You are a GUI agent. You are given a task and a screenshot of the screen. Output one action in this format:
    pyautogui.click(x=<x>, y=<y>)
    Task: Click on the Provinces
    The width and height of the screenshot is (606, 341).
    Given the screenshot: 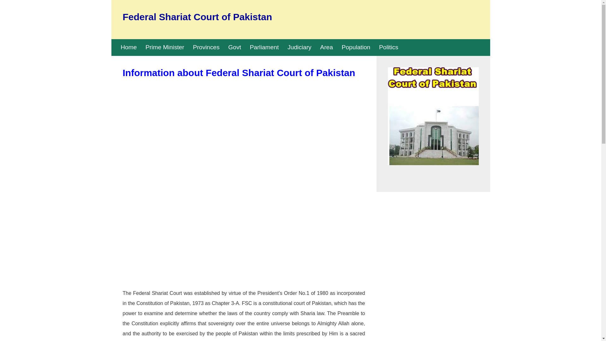 What is the action you would take?
    pyautogui.click(x=206, y=47)
    